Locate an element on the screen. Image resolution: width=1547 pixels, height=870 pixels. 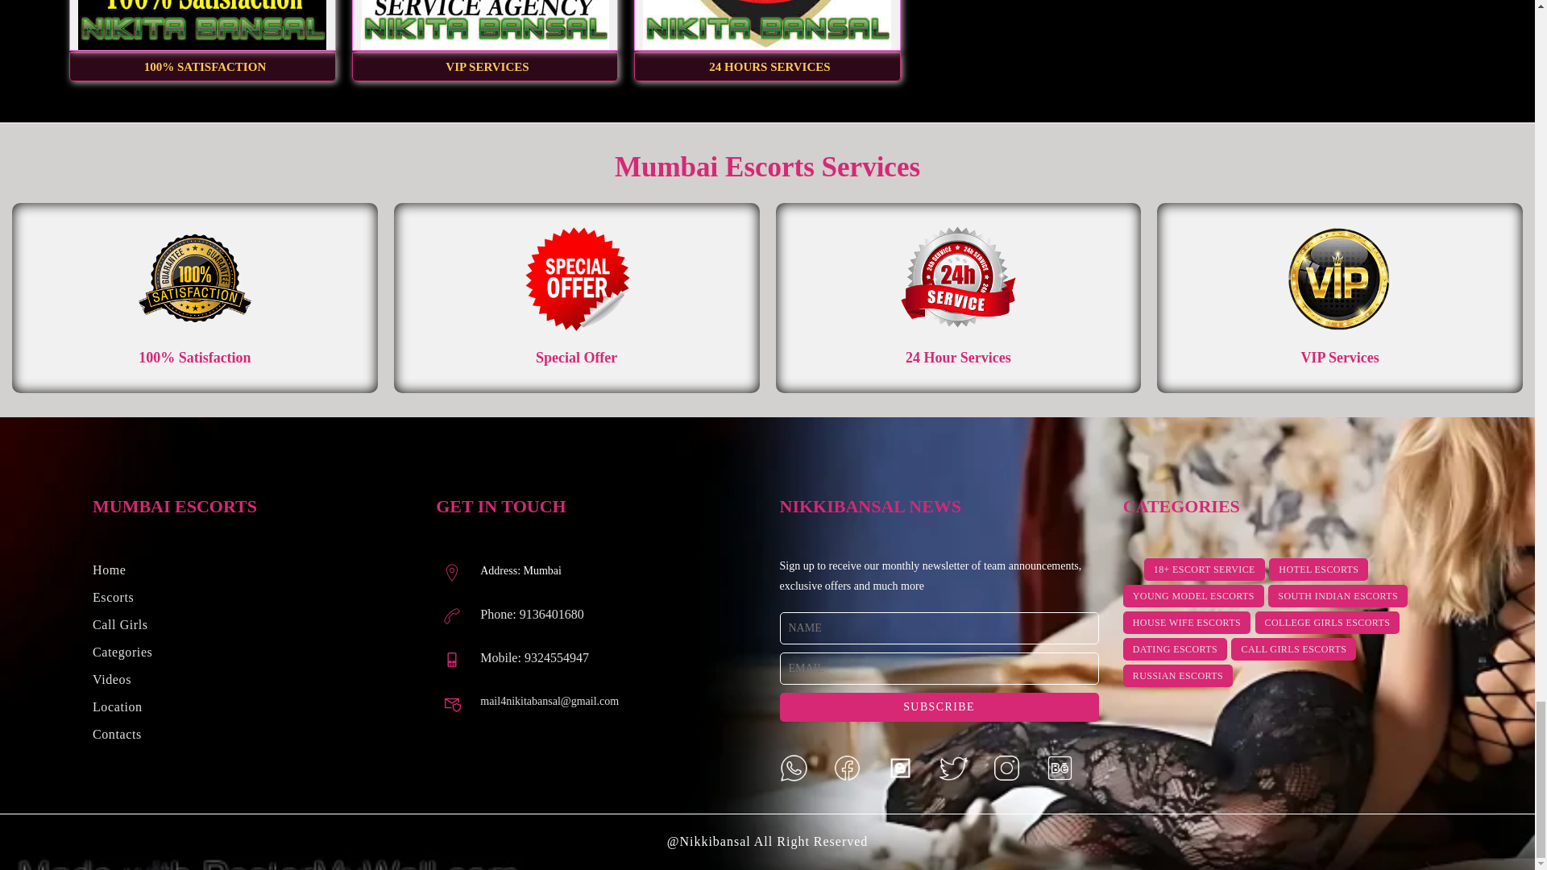
Subscribe is located at coordinates (939, 707).